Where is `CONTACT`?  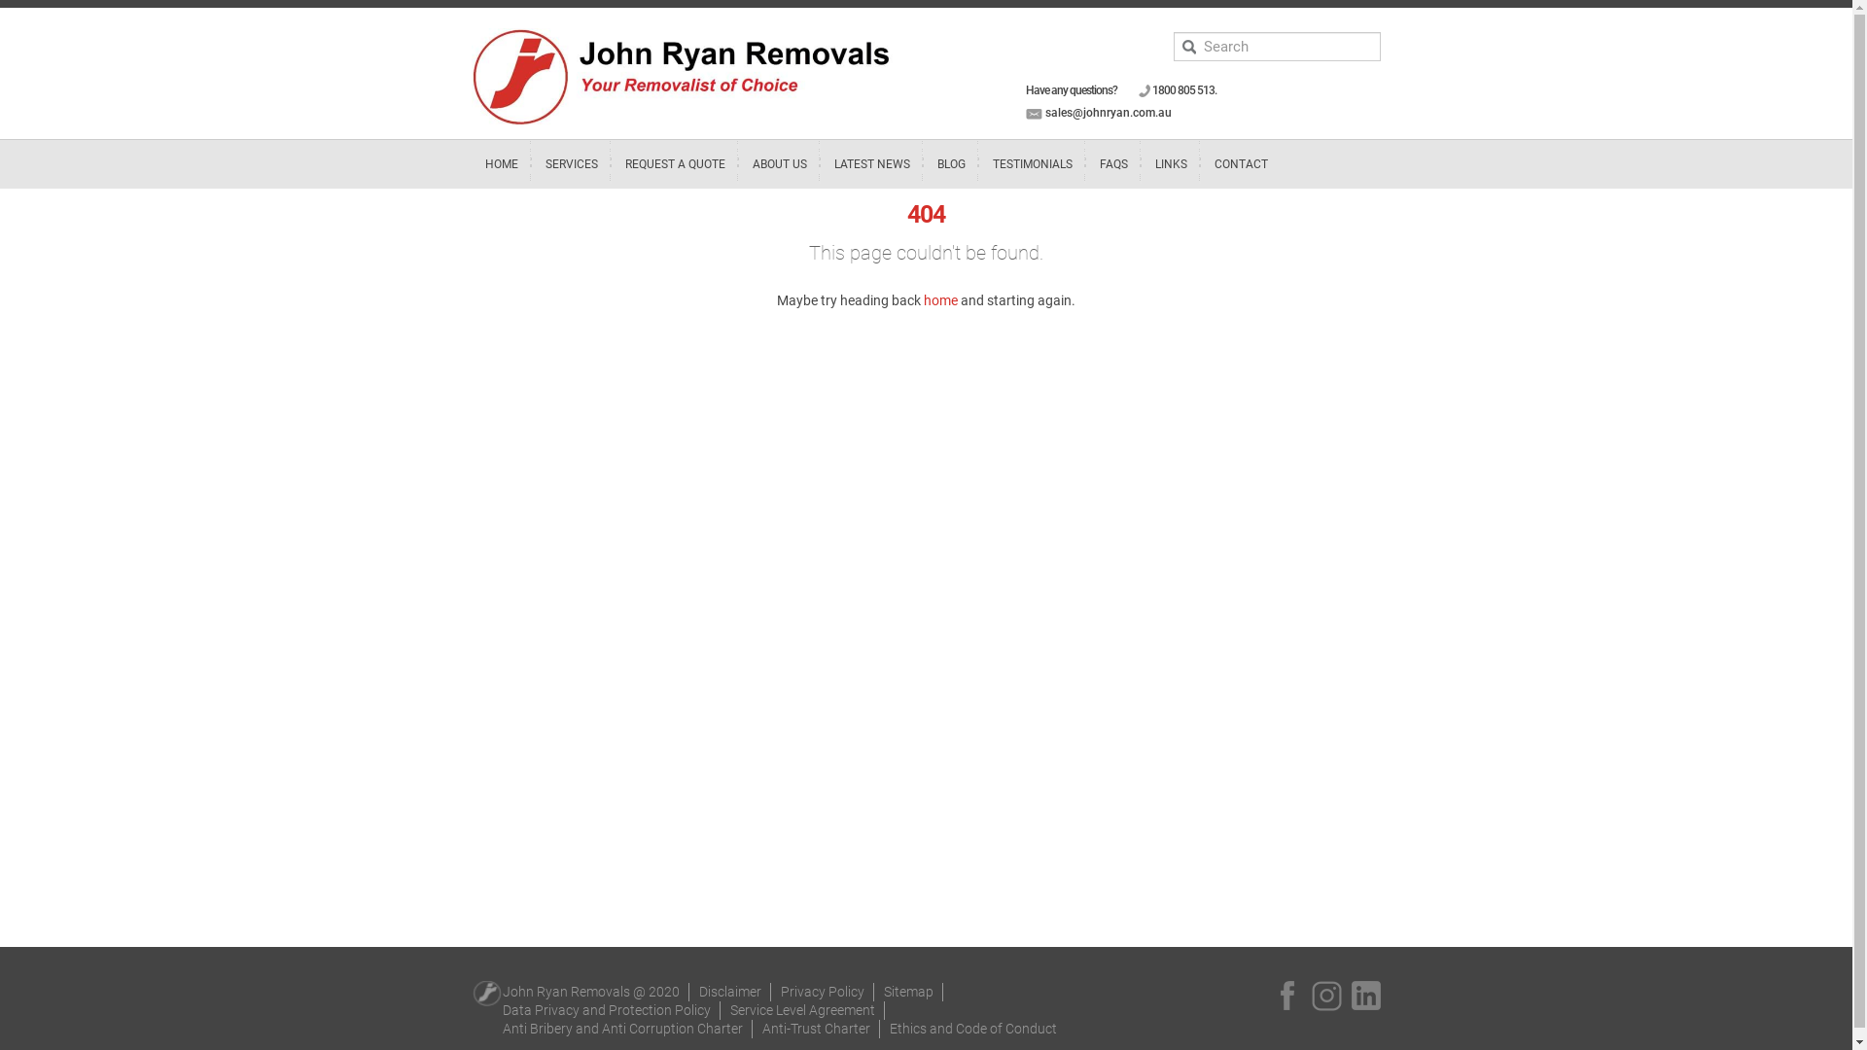
CONTACT is located at coordinates (1241, 164).